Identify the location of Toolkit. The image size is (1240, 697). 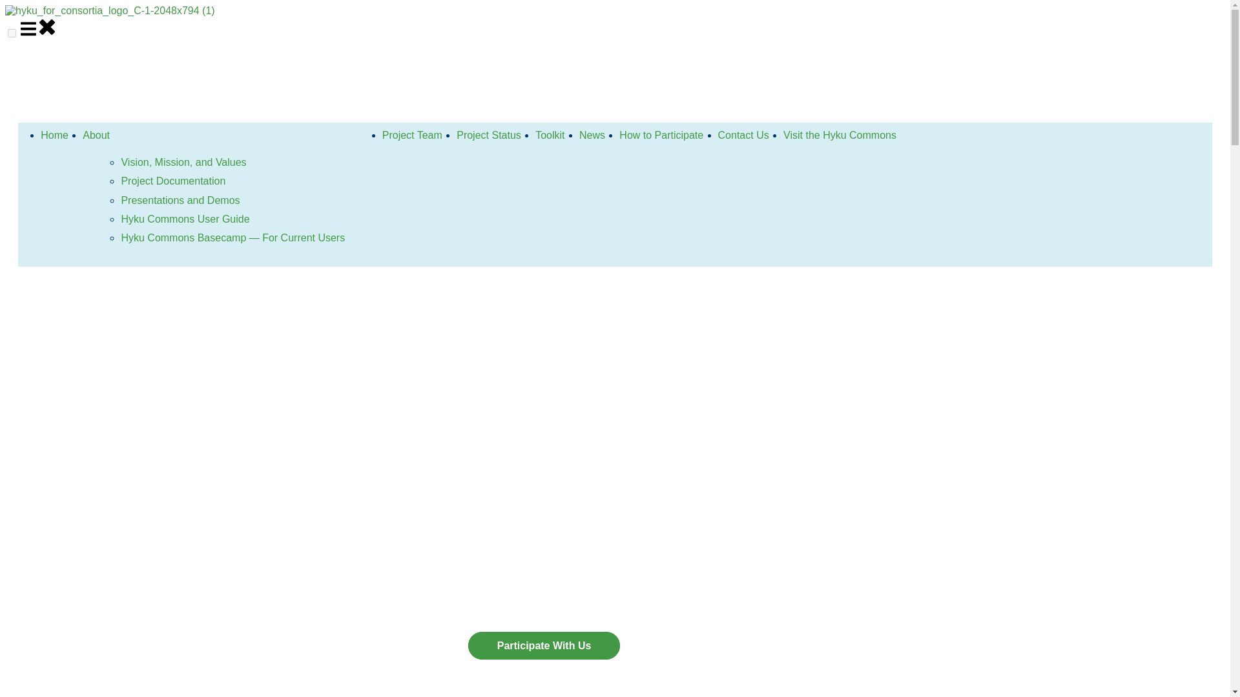
(550, 135).